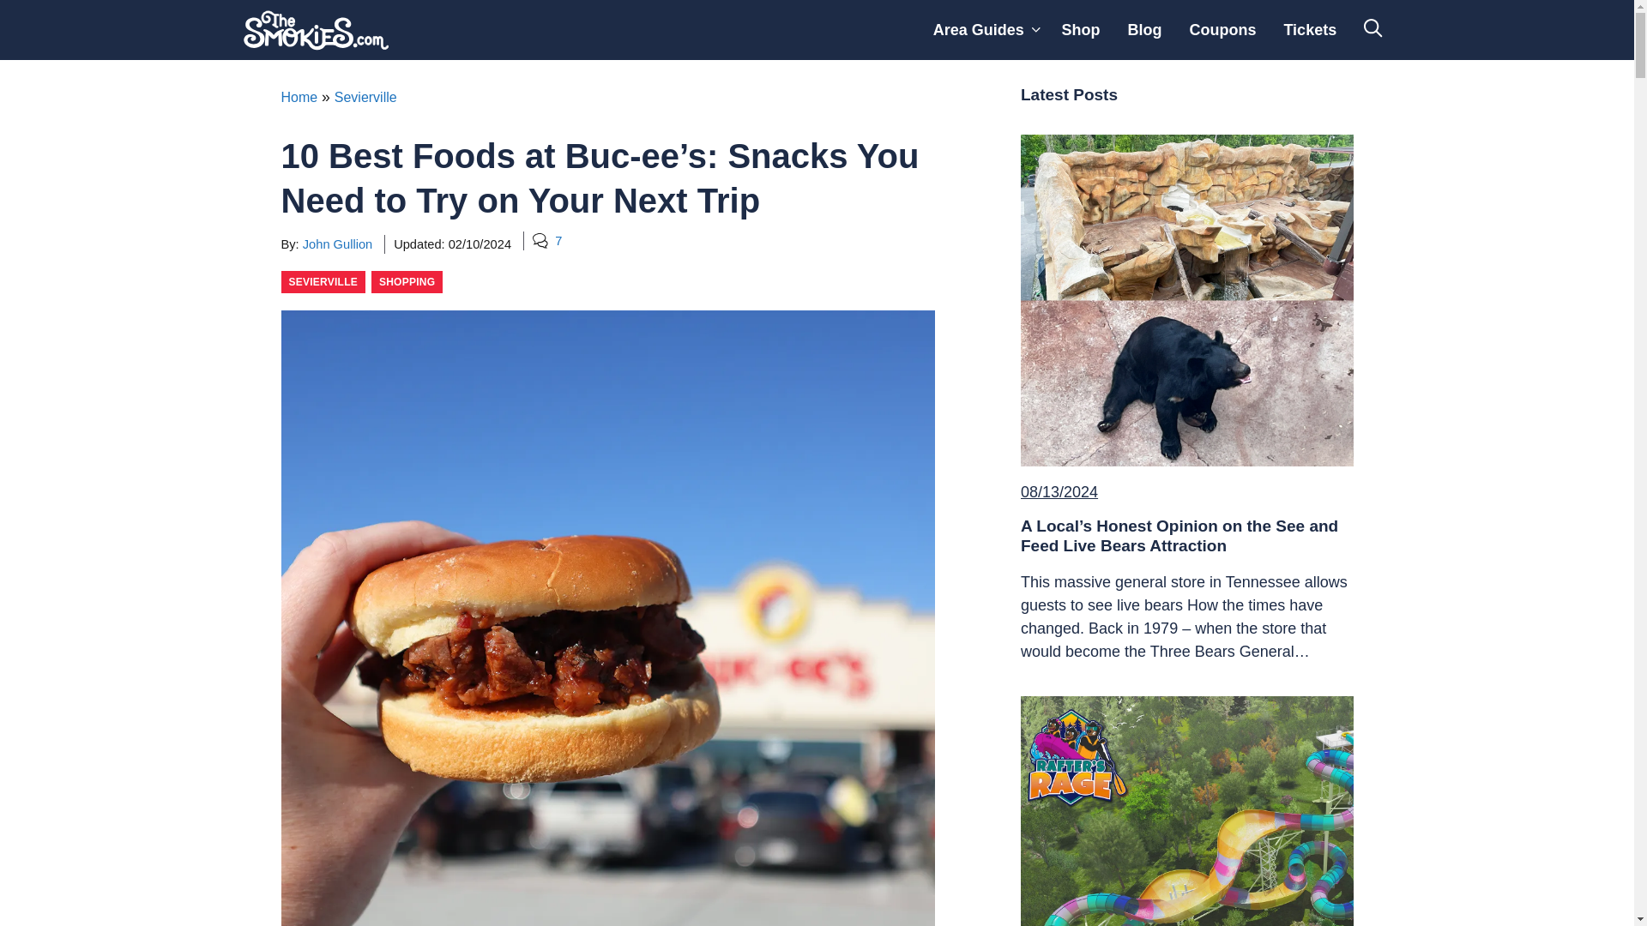 The width and height of the screenshot is (1647, 926). Describe the element at coordinates (316, 30) in the screenshot. I see `TheSmokies.com` at that location.